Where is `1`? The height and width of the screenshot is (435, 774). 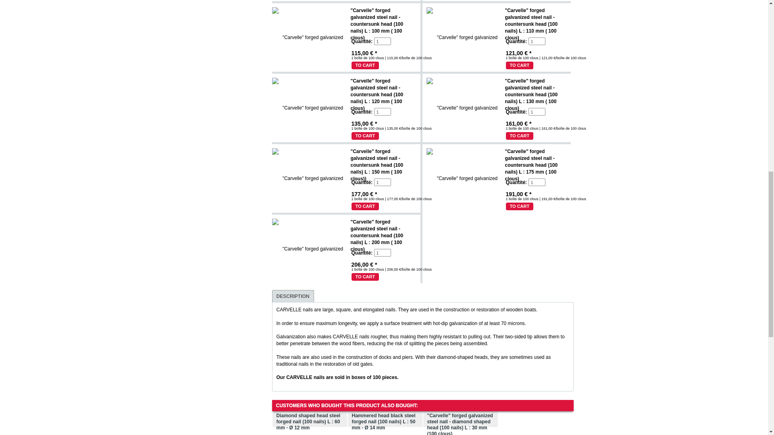
1 is located at coordinates (382, 41).